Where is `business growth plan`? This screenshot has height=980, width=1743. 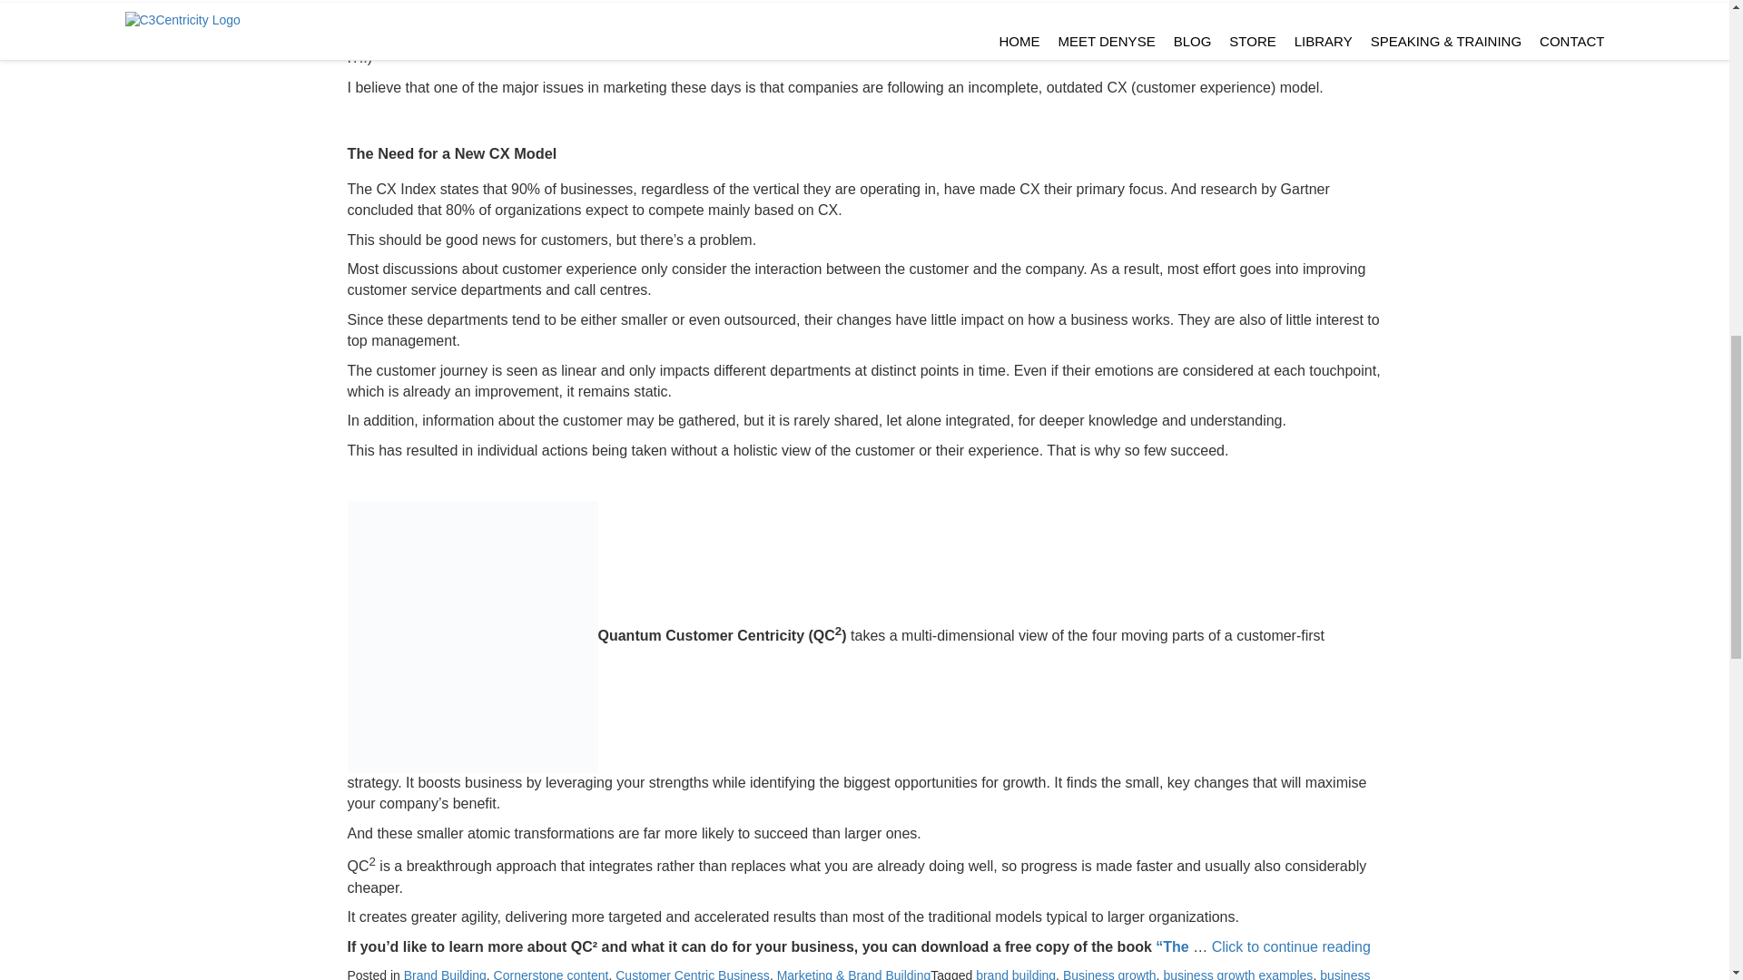
business growth plan is located at coordinates (859, 975).